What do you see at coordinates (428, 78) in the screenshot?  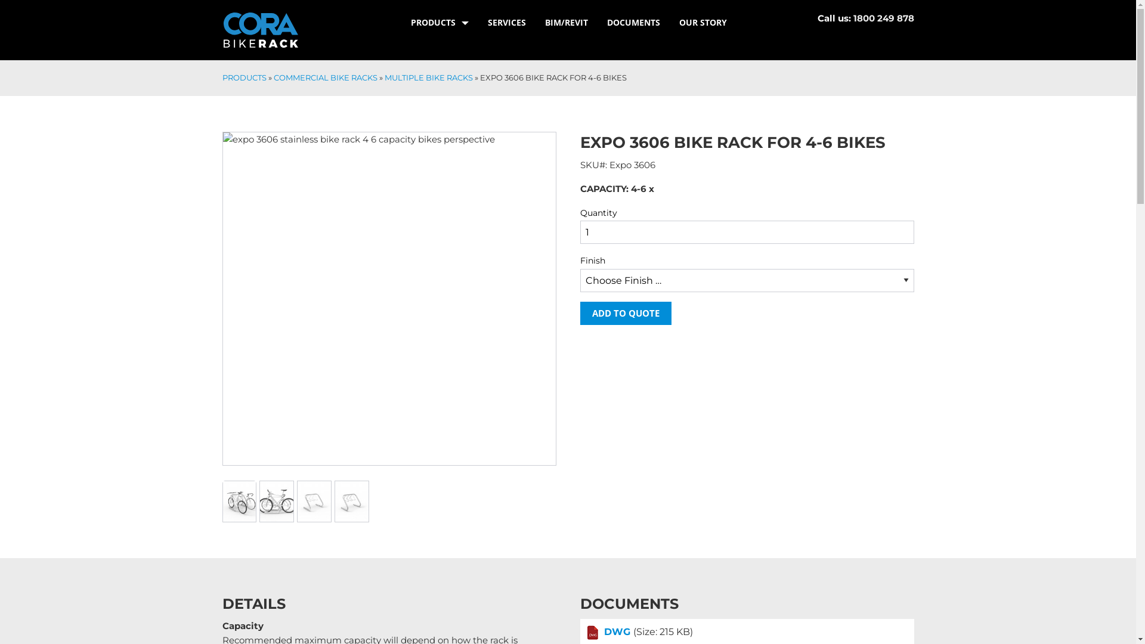 I see `MULTIPLE BIKE RACKS` at bounding box center [428, 78].